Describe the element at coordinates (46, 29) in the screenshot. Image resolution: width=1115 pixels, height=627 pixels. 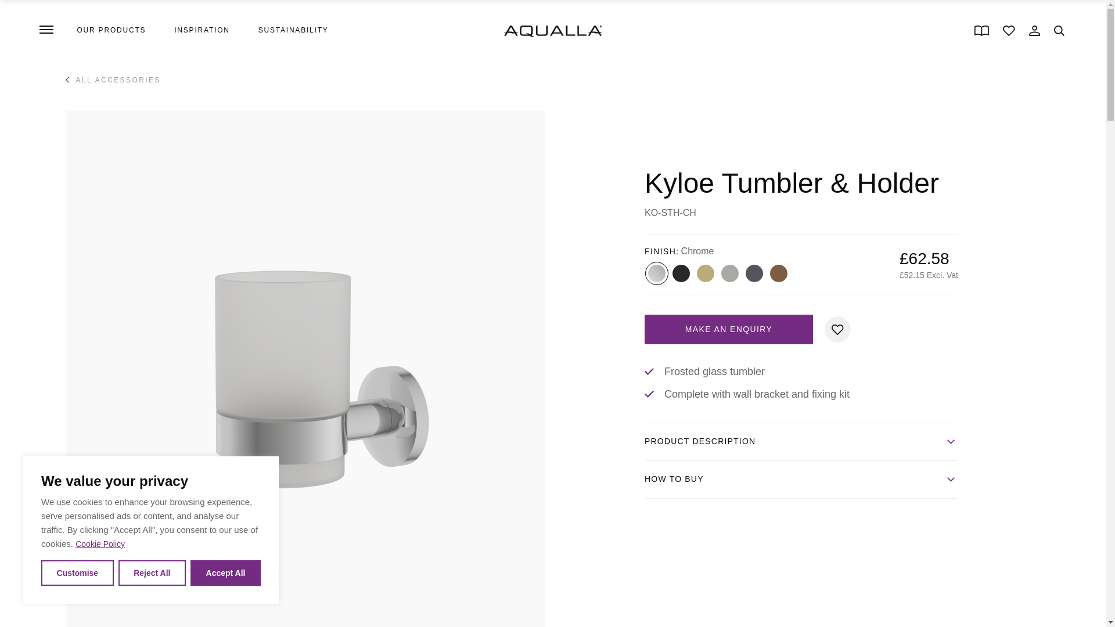
I see `Open Navigation` at that location.